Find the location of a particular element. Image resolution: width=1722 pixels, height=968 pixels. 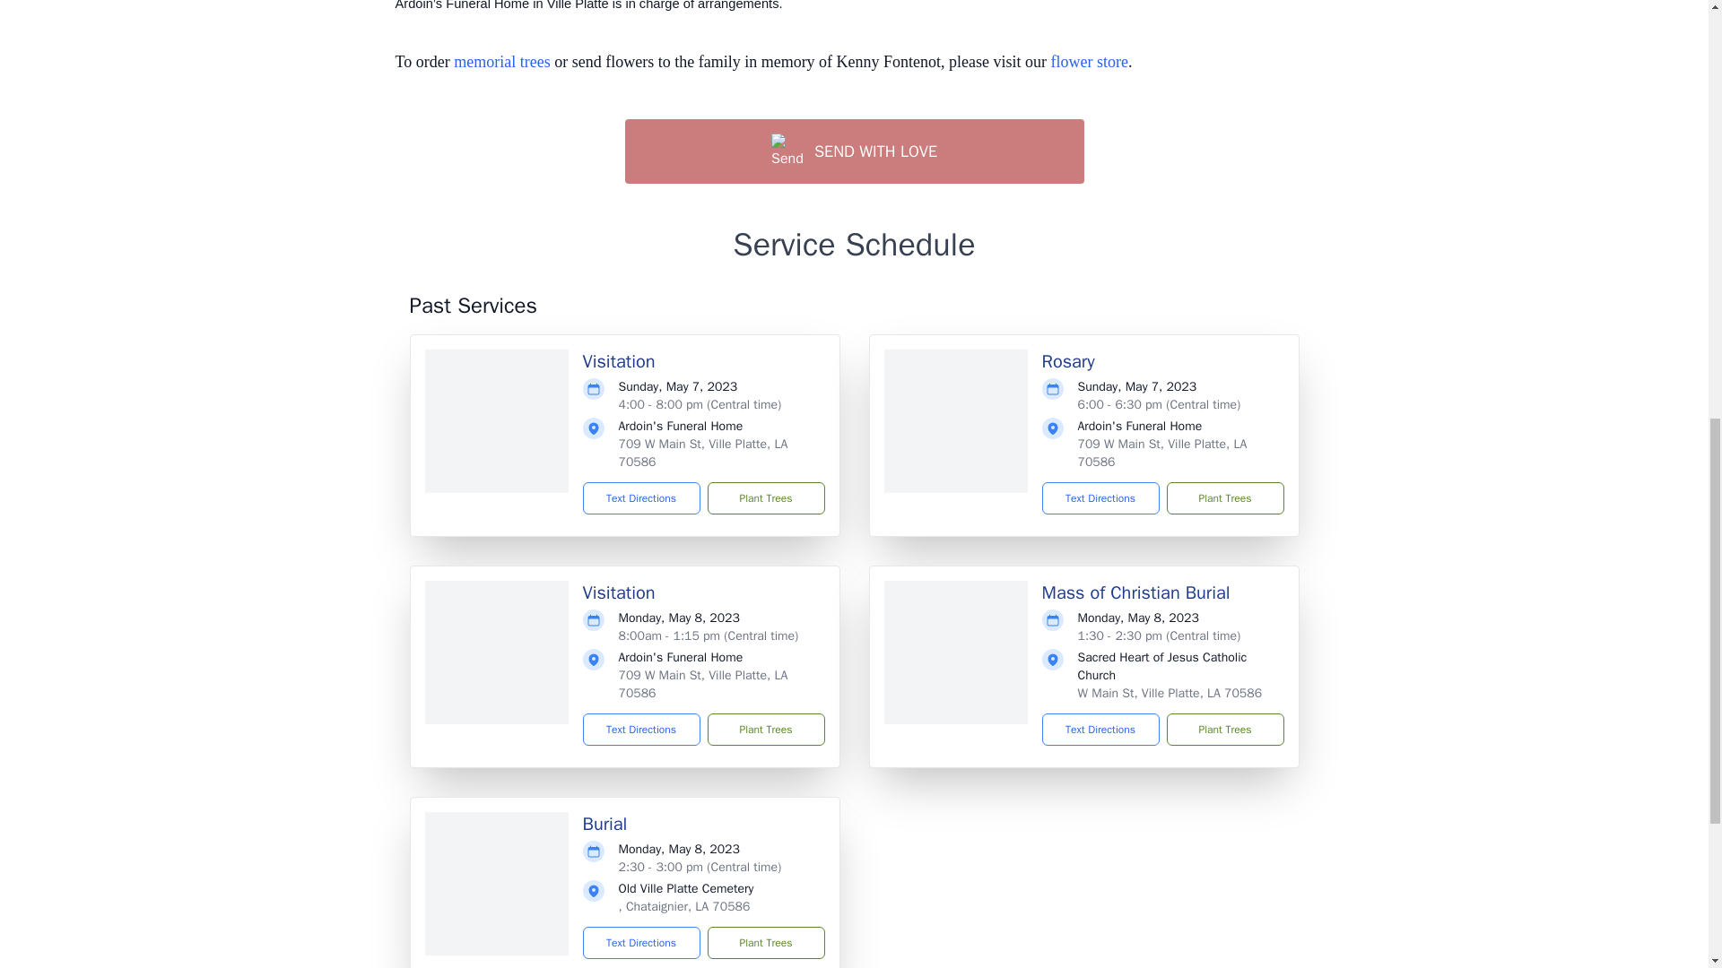

709 W Main St, Ville Platte, LA 70586 is located at coordinates (703, 684).